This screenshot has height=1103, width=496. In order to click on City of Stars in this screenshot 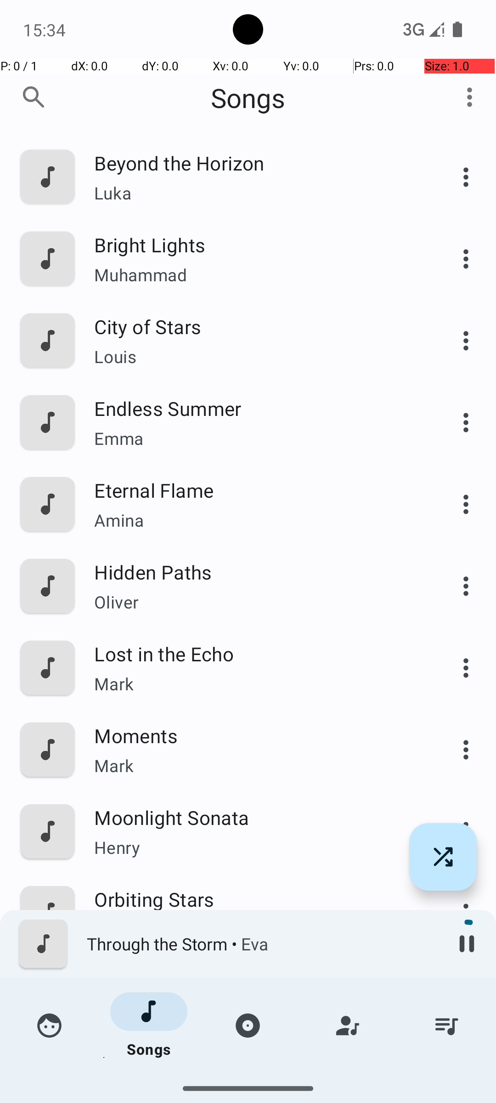, I will do `click(256, 326)`.